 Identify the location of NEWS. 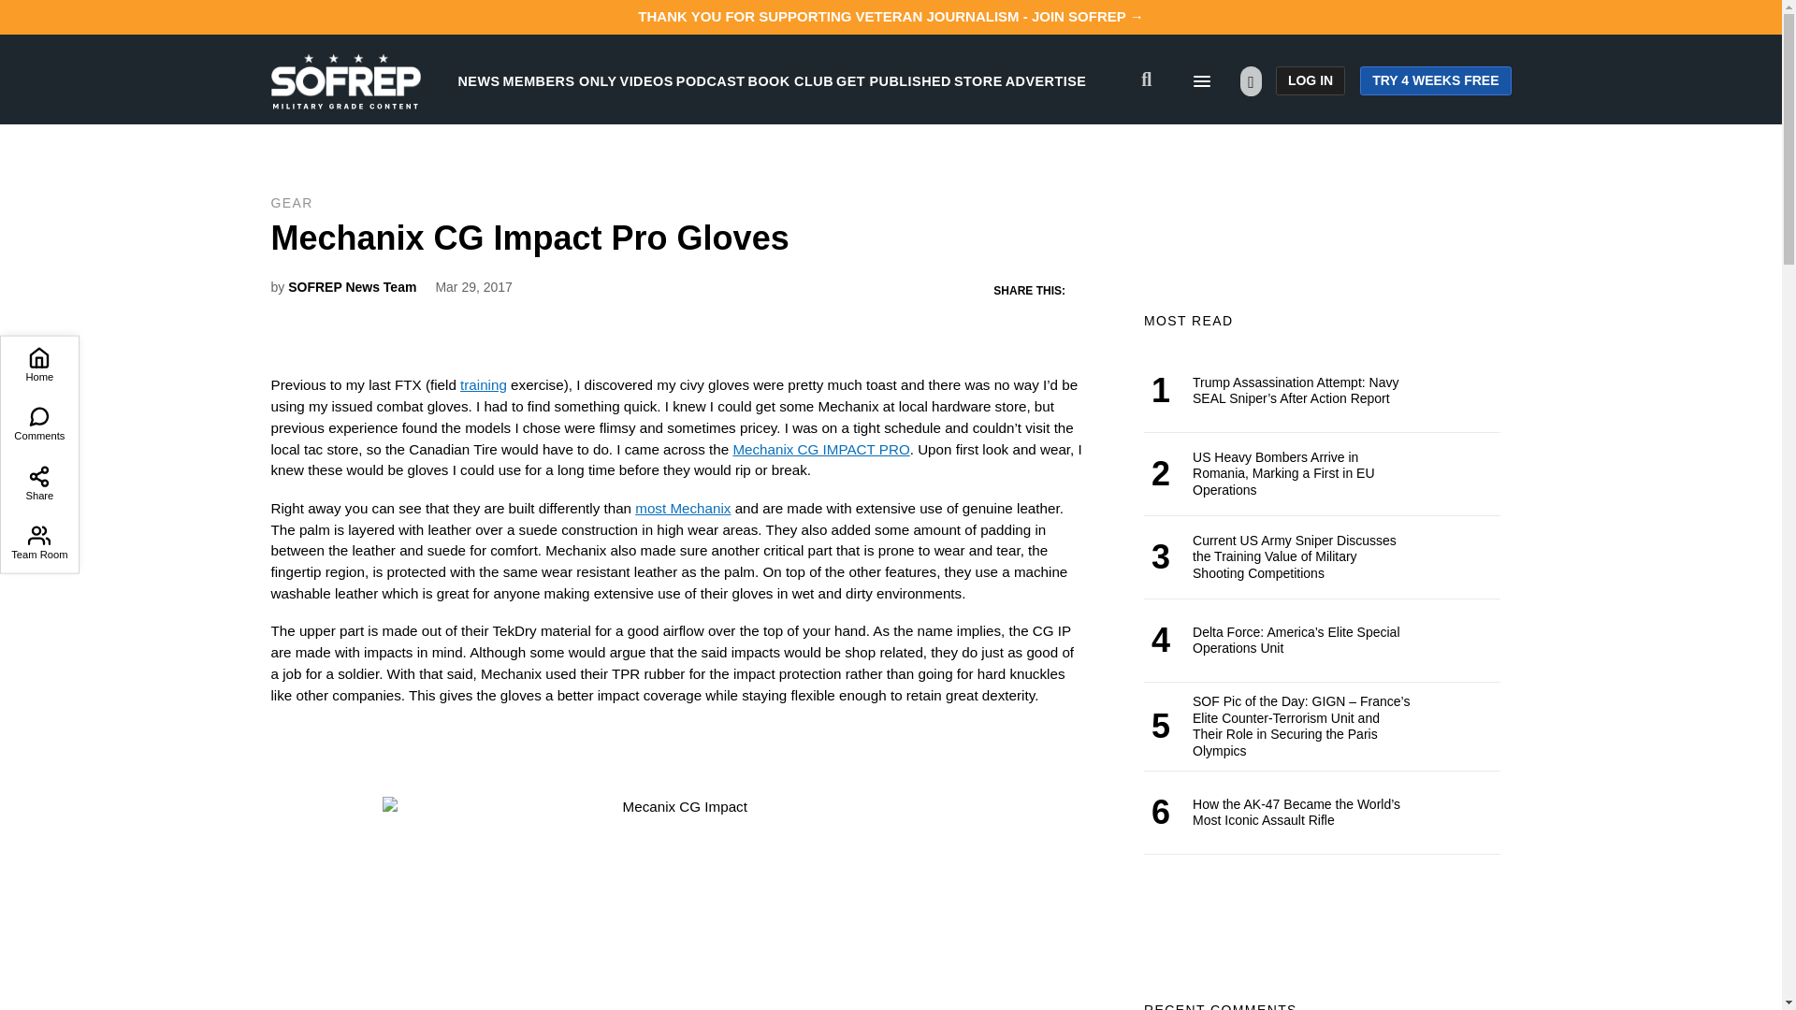
(479, 80).